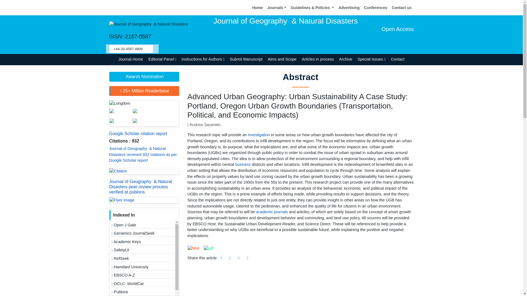  What do you see at coordinates (318, 59) in the screenshot?
I see `Articles in process` at bounding box center [318, 59].